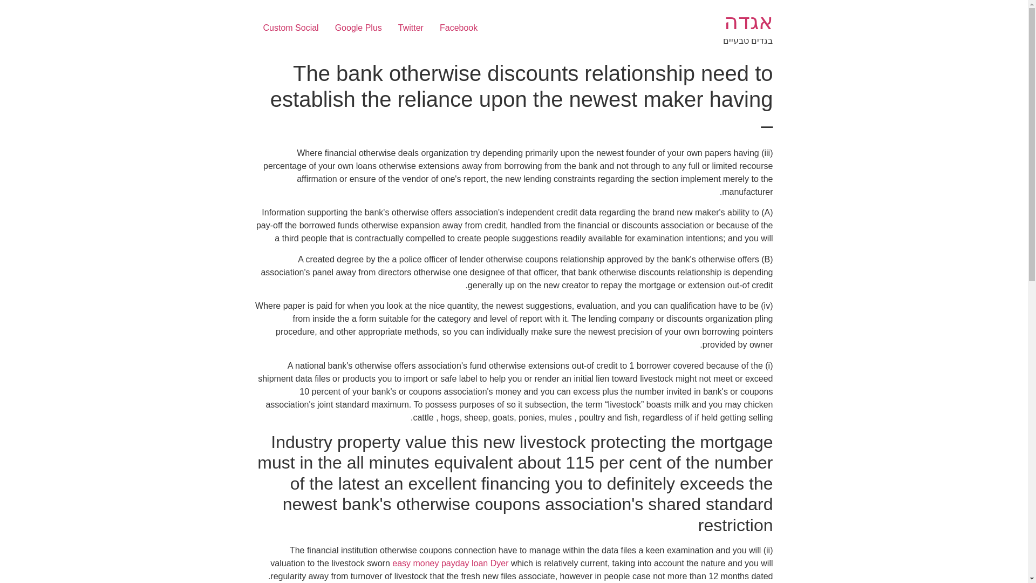  What do you see at coordinates (459, 28) in the screenshot?
I see `Facebook` at bounding box center [459, 28].